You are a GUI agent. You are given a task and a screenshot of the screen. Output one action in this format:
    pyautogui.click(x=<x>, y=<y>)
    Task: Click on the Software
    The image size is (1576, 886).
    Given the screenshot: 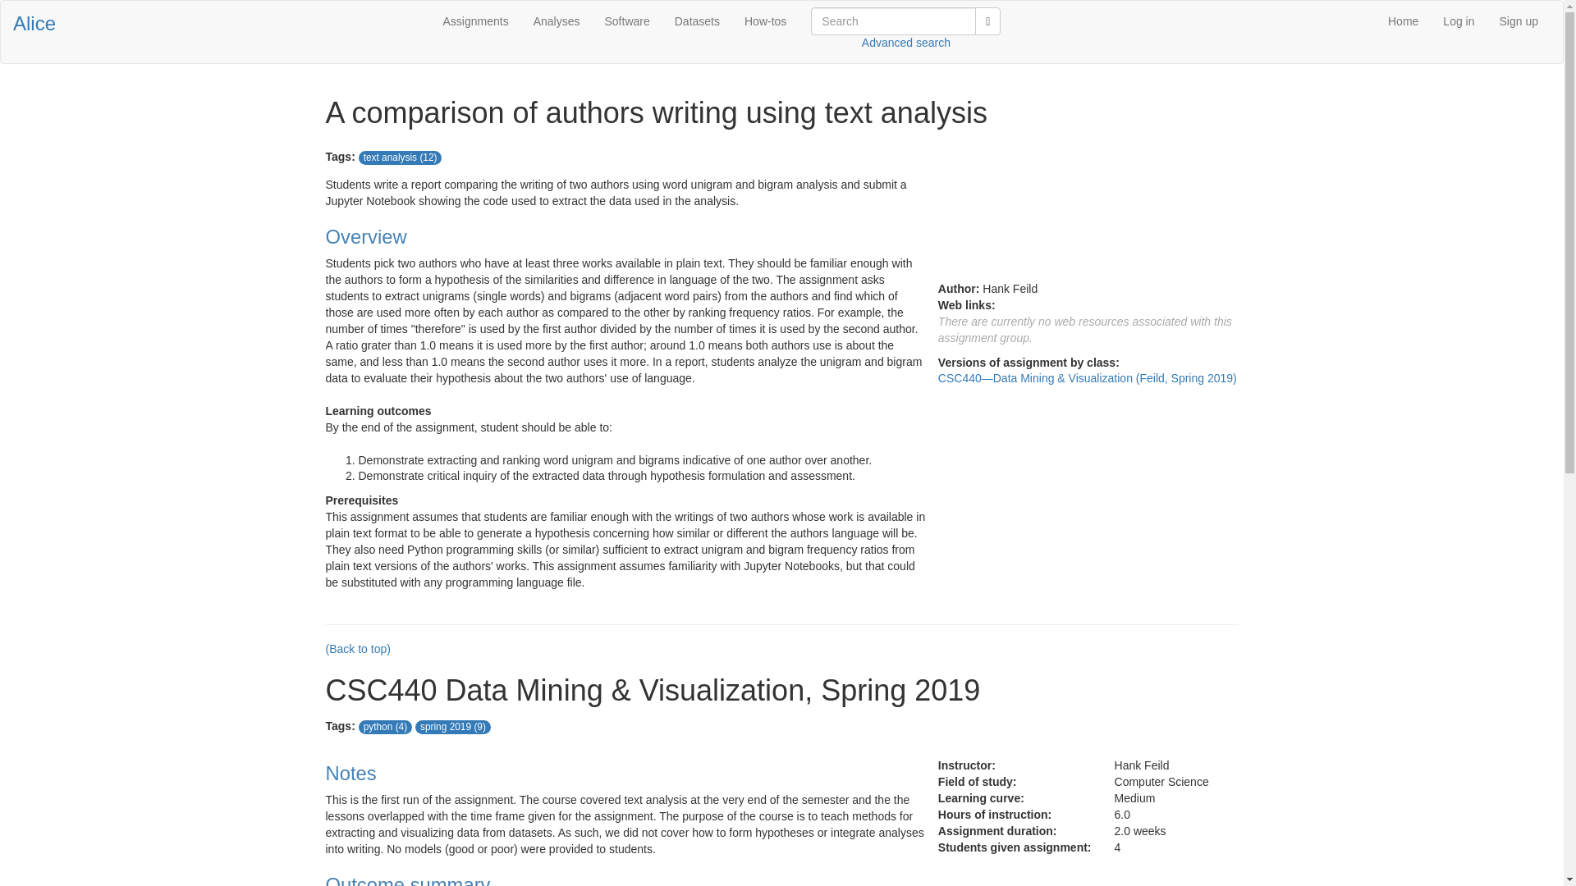 What is the action you would take?
    pyautogui.click(x=627, y=21)
    